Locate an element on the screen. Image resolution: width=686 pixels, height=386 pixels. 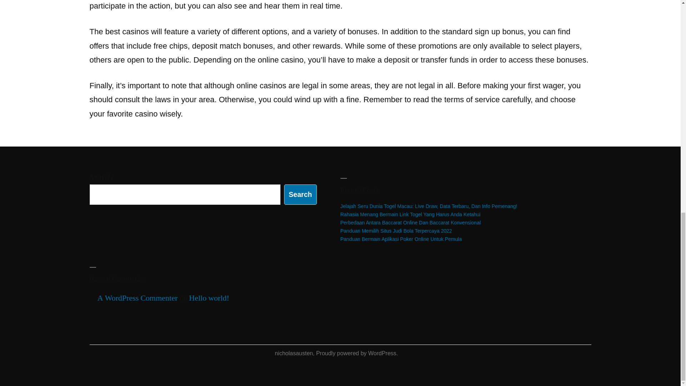
nicholasausten is located at coordinates (294, 353).